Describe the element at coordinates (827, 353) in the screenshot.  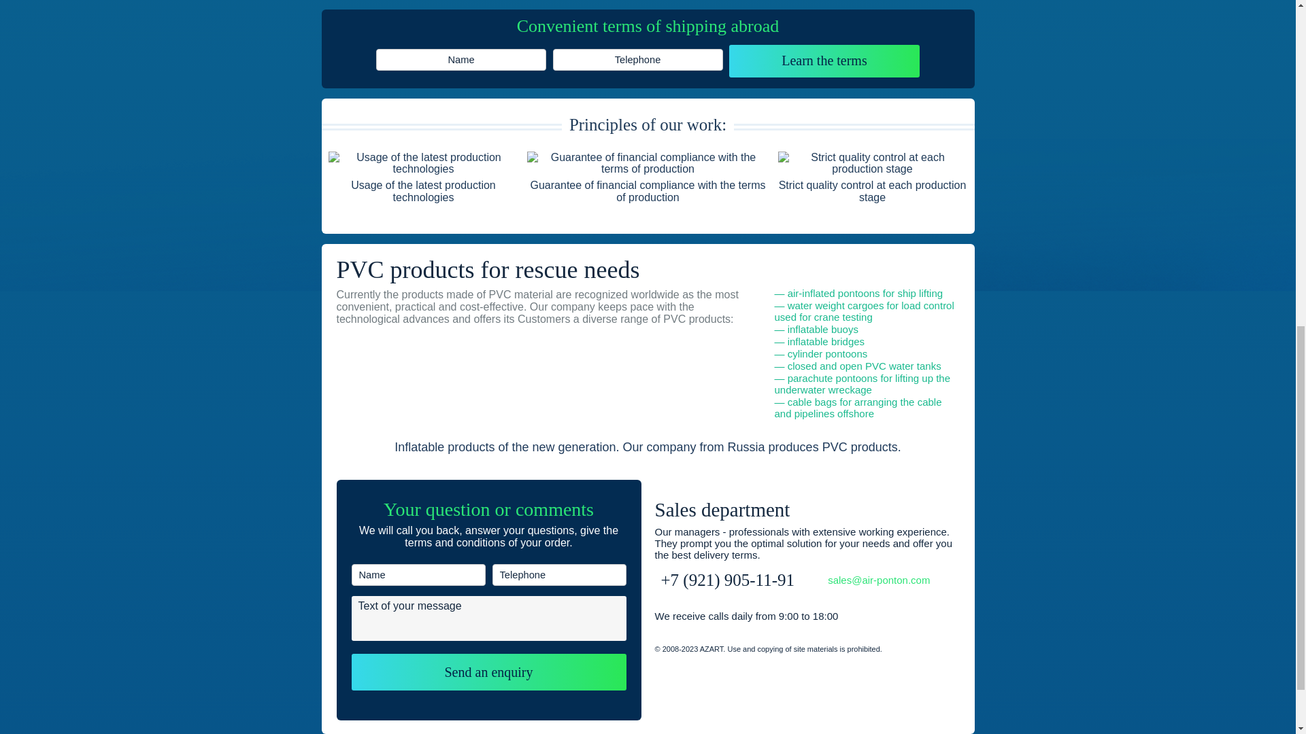
I see `cylinder pontoons` at that location.